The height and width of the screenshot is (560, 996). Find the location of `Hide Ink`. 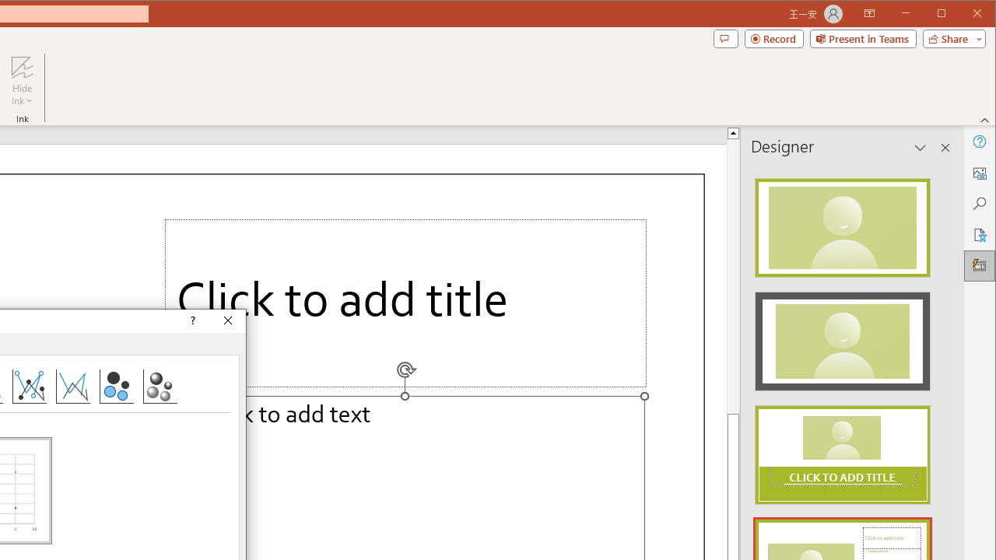

Hide Ink is located at coordinates (22, 67).